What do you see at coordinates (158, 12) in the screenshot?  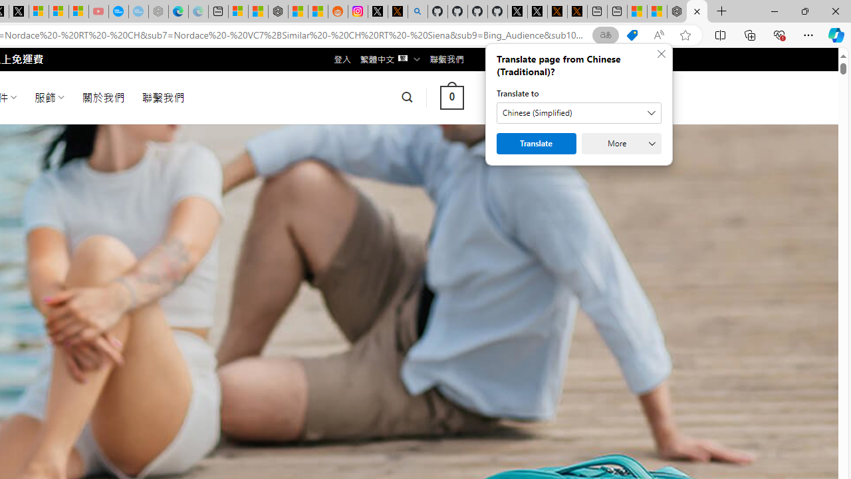 I see `Nordace - Nordace has arrived Hong Kong - Sleeping` at bounding box center [158, 12].